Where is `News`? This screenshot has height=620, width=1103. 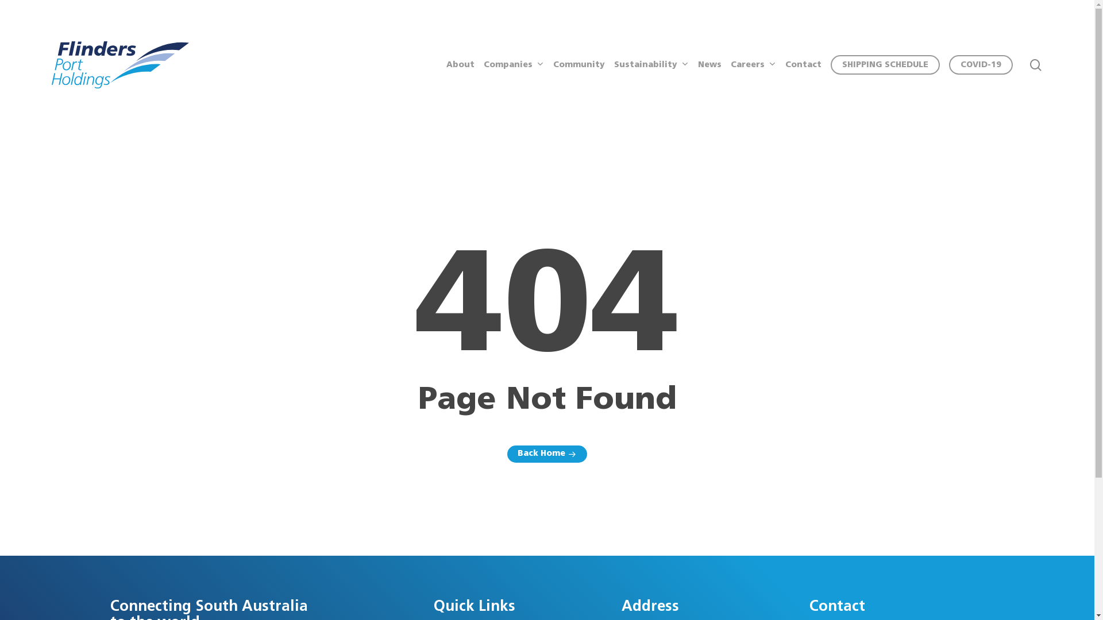 News is located at coordinates (710, 65).